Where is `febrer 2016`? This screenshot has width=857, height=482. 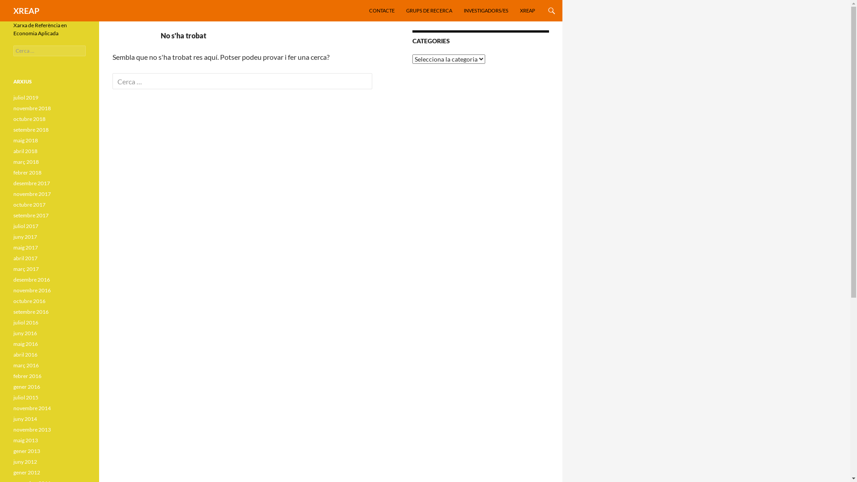
febrer 2016 is located at coordinates (28, 376).